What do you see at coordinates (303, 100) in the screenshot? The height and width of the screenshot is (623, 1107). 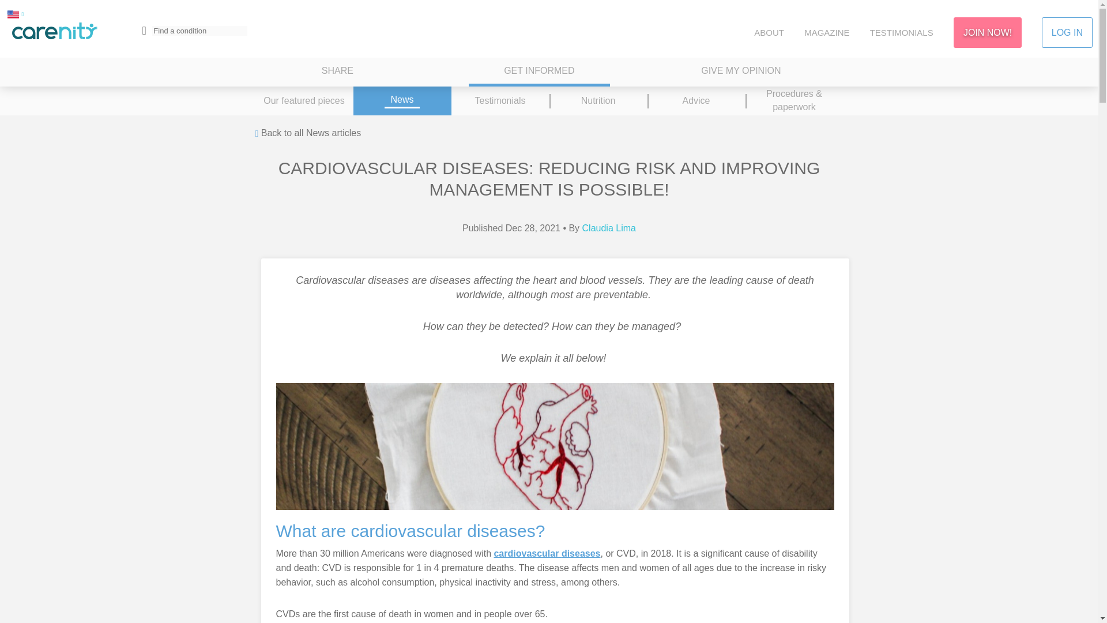 I see `Our featured pieces` at bounding box center [303, 100].